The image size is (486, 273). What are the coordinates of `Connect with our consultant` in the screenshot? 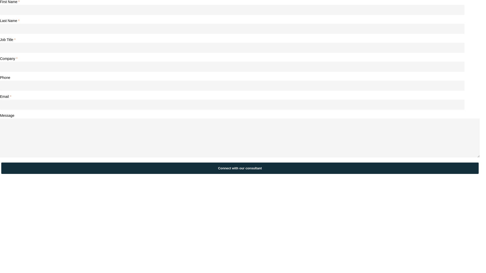 It's located at (240, 168).